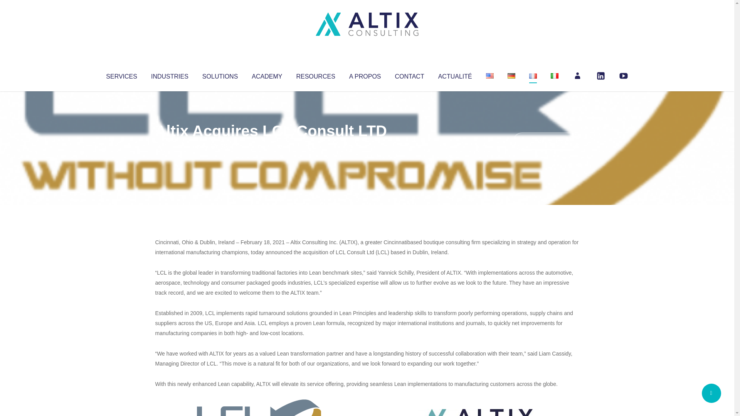 The height and width of the screenshot is (416, 740). I want to click on No Comments, so click(546, 141).